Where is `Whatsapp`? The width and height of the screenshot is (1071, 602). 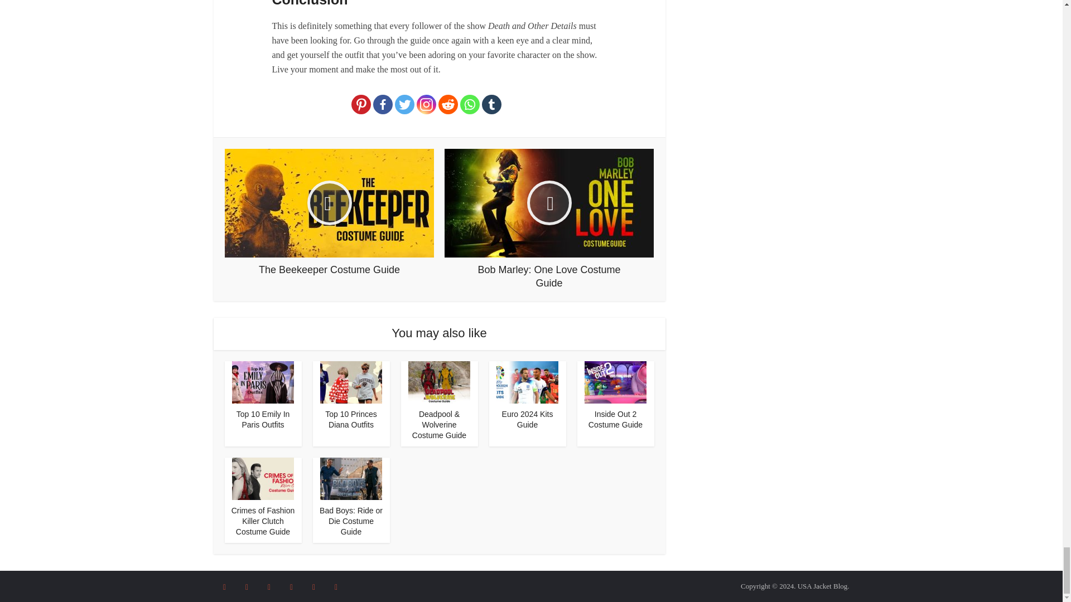 Whatsapp is located at coordinates (470, 104).